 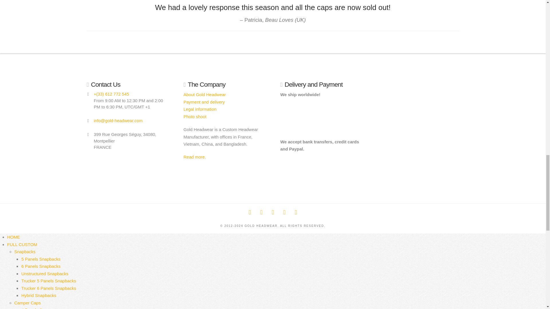 What do you see at coordinates (204, 94) in the screenshot?
I see `Learn more about the company` at bounding box center [204, 94].